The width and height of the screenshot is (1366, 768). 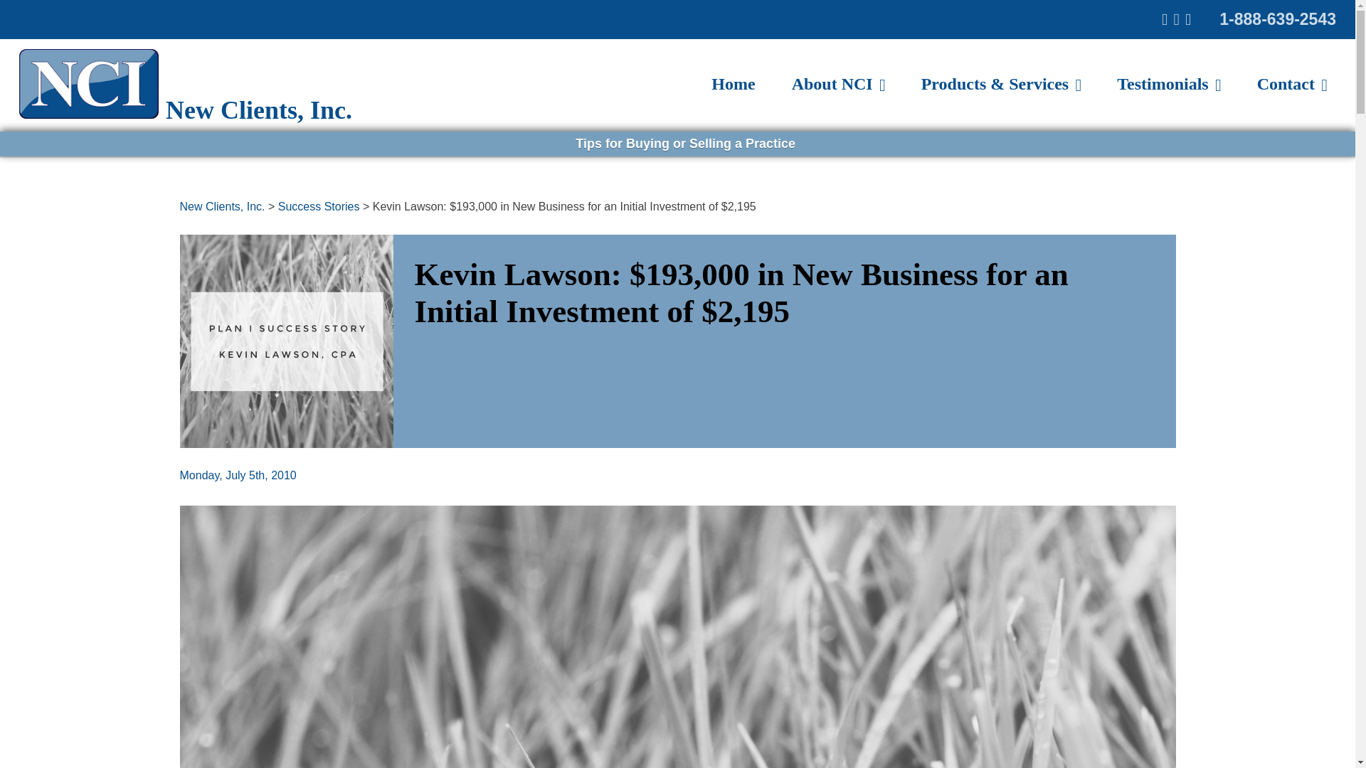 I want to click on Tips for Buying or Selling a Practice, so click(x=680, y=144).